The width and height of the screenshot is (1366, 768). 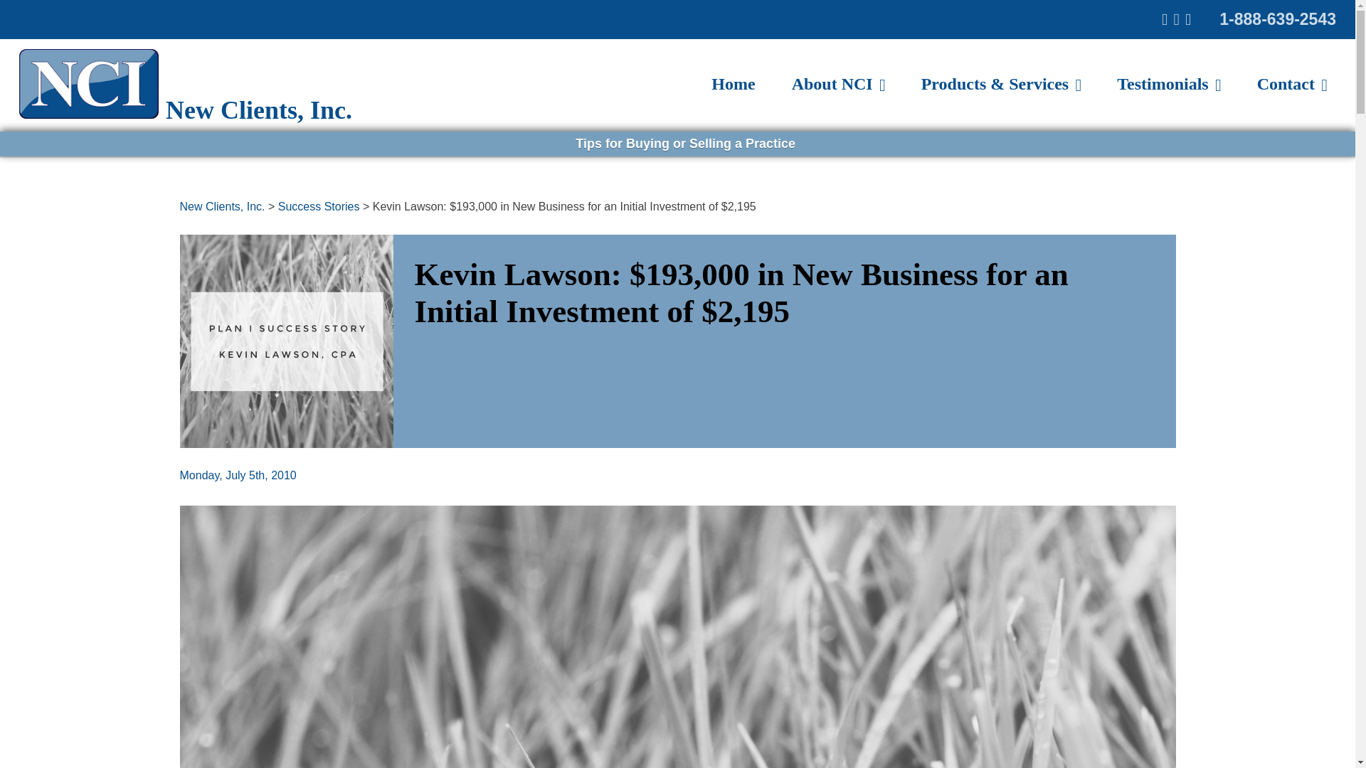 I want to click on Tips for Buying or Selling a Practice, so click(x=680, y=144).